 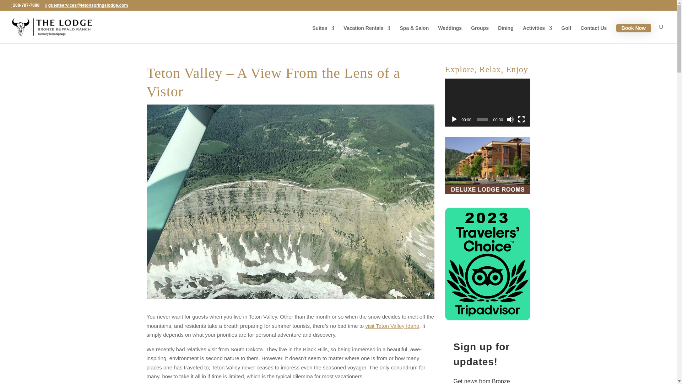 What do you see at coordinates (521, 119) in the screenshot?
I see `Fullscreen` at bounding box center [521, 119].